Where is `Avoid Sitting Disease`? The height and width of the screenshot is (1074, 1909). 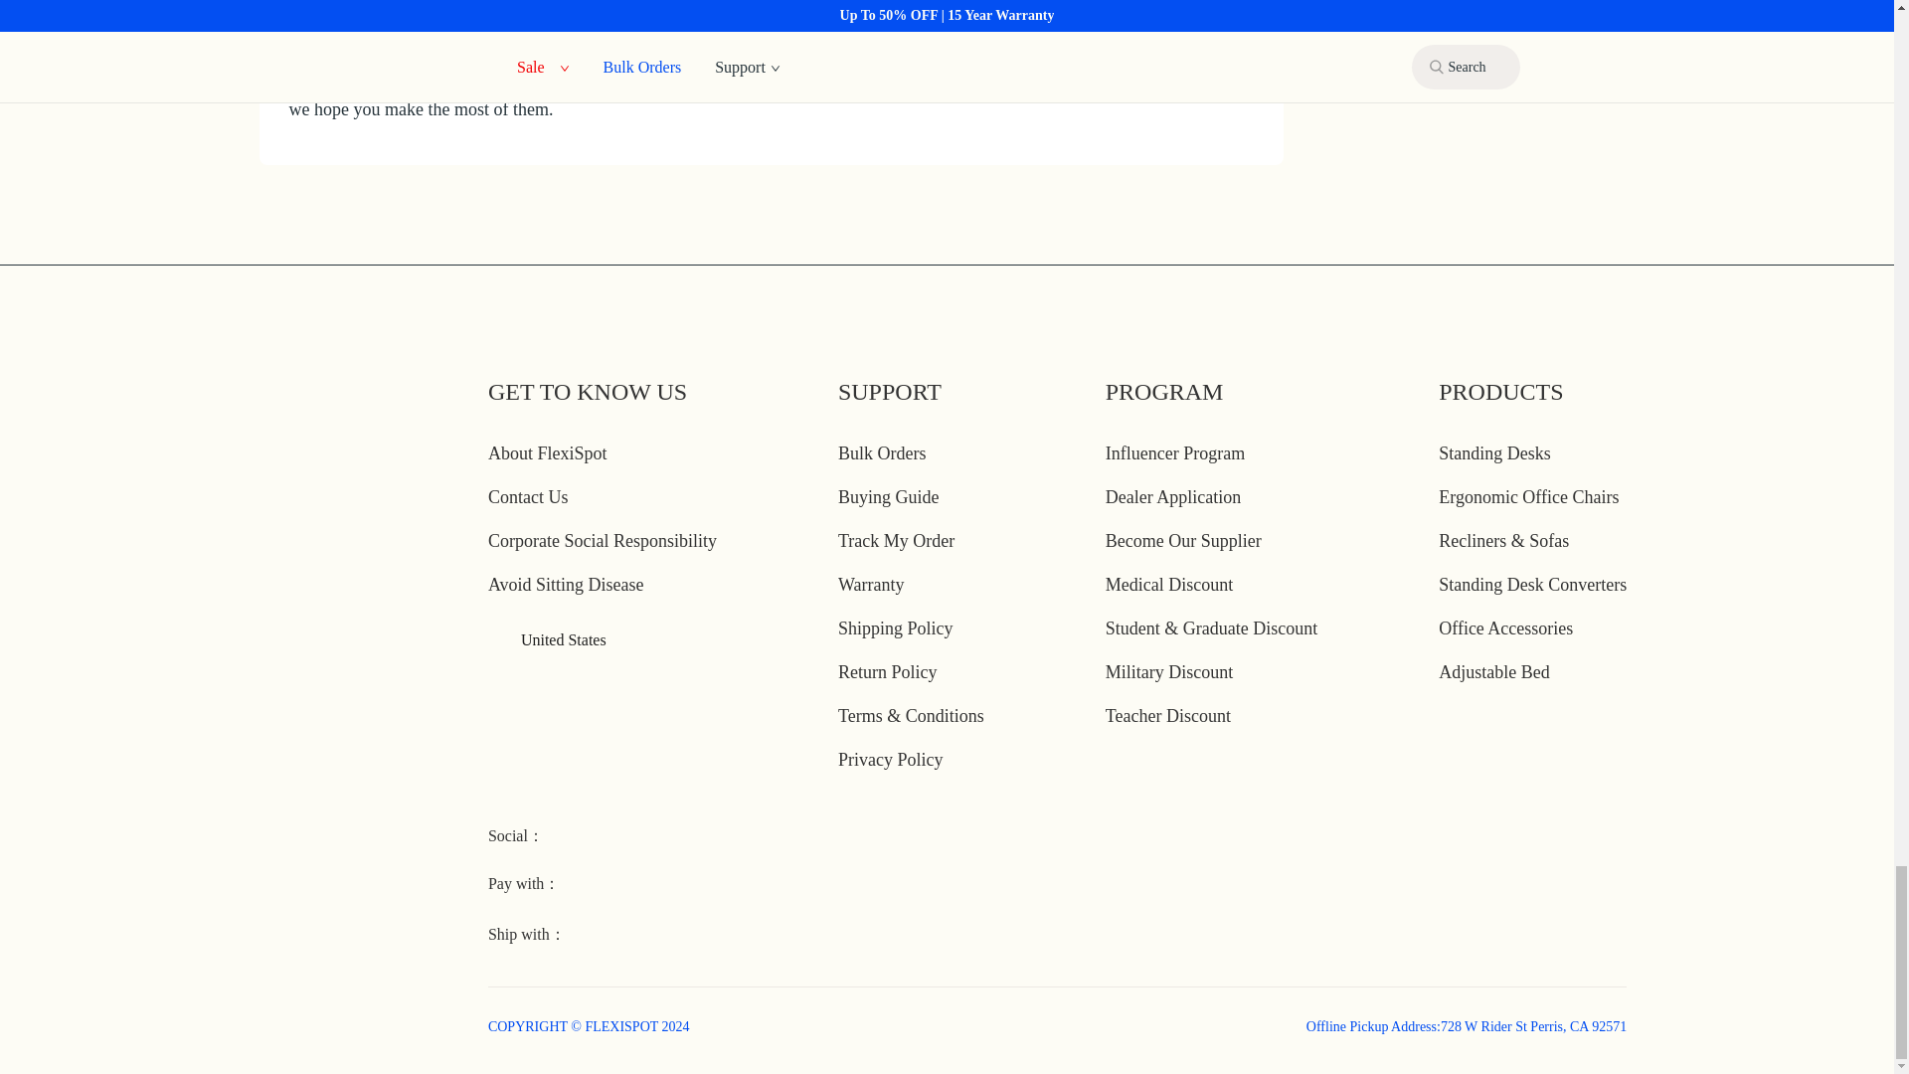
Avoid Sitting Disease is located at coordinates (567, 585).